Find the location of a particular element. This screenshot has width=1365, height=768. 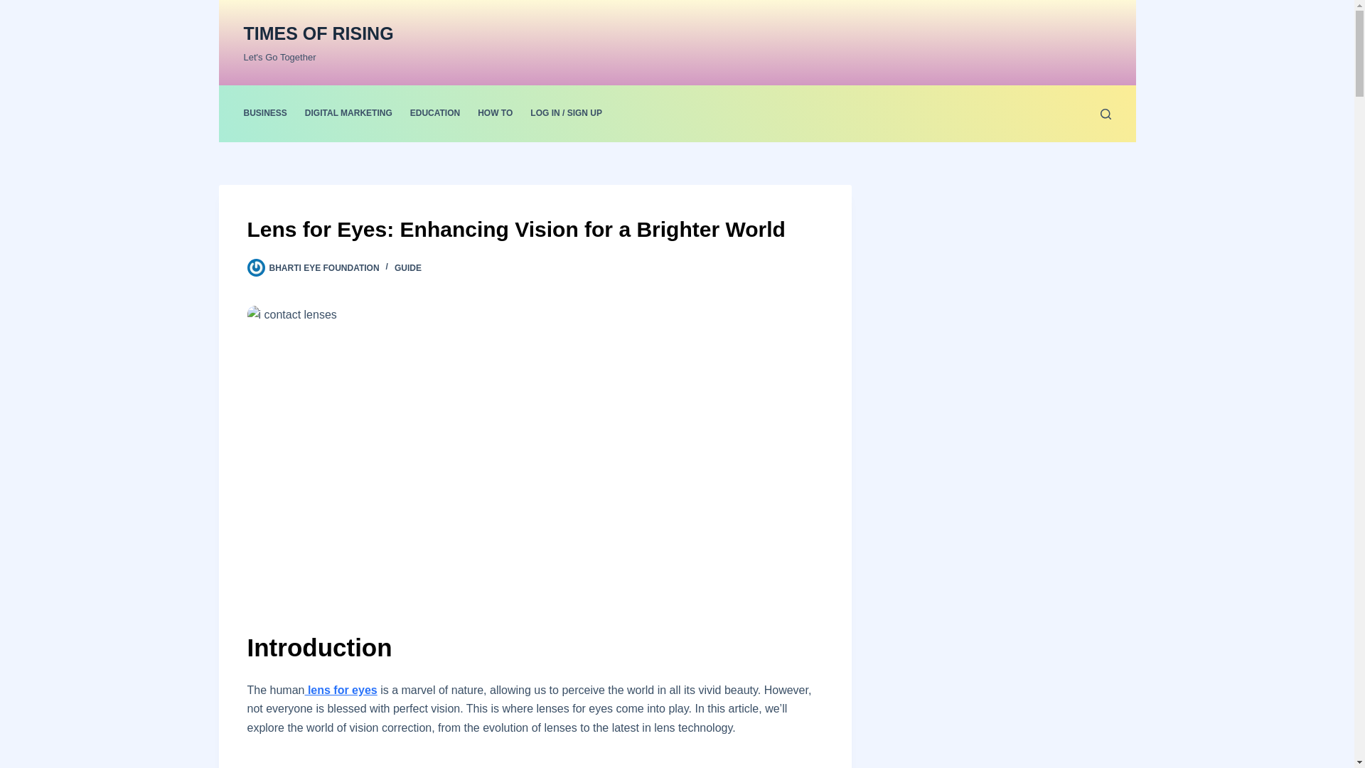

Skip to content is located at coordinates (14, 7).